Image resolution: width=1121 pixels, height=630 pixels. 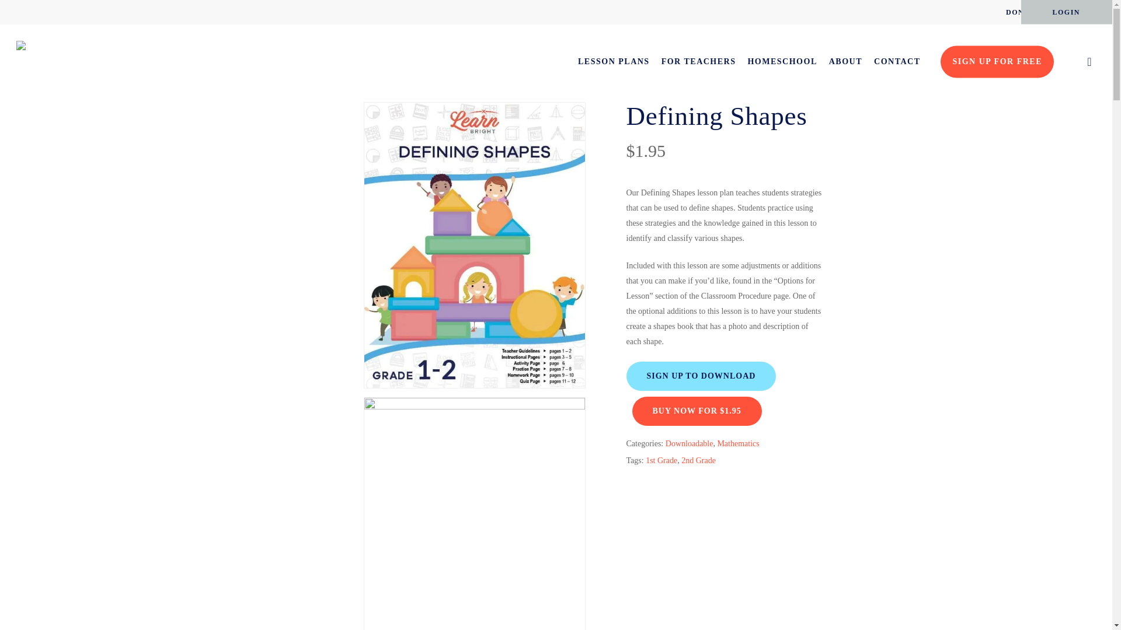 I want to click on Downloadable, so click(x=689, y=443).